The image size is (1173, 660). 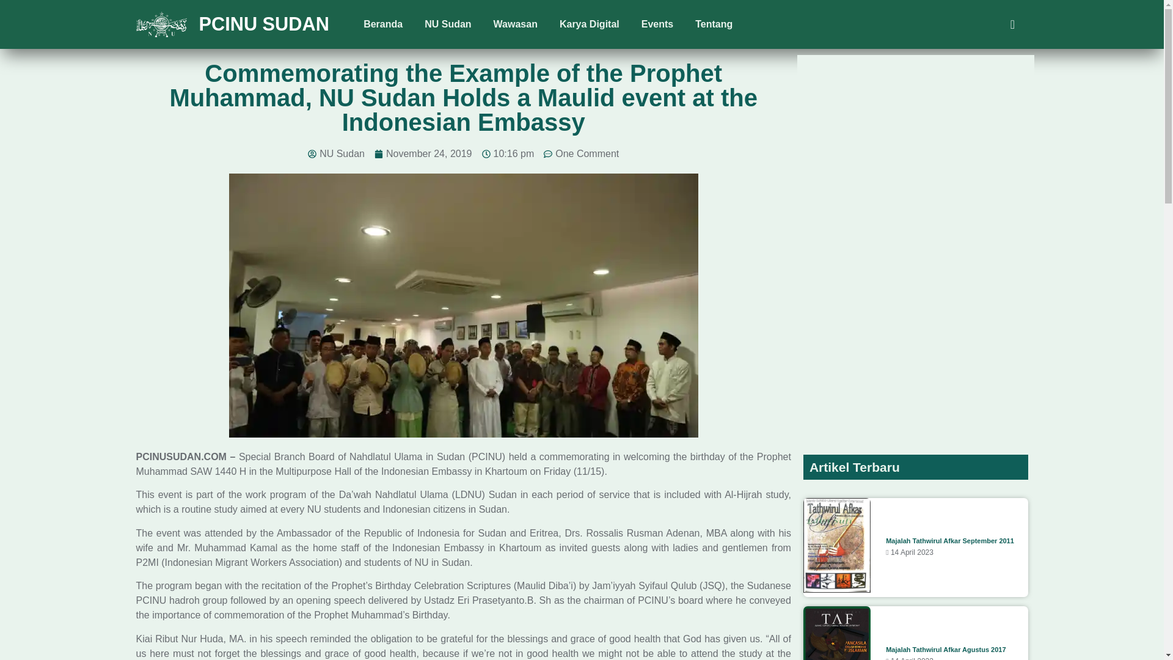 What do you see at coordinates (582, 153) in the screenshot?
I see `One Comment` at bounding box center [582, 153].